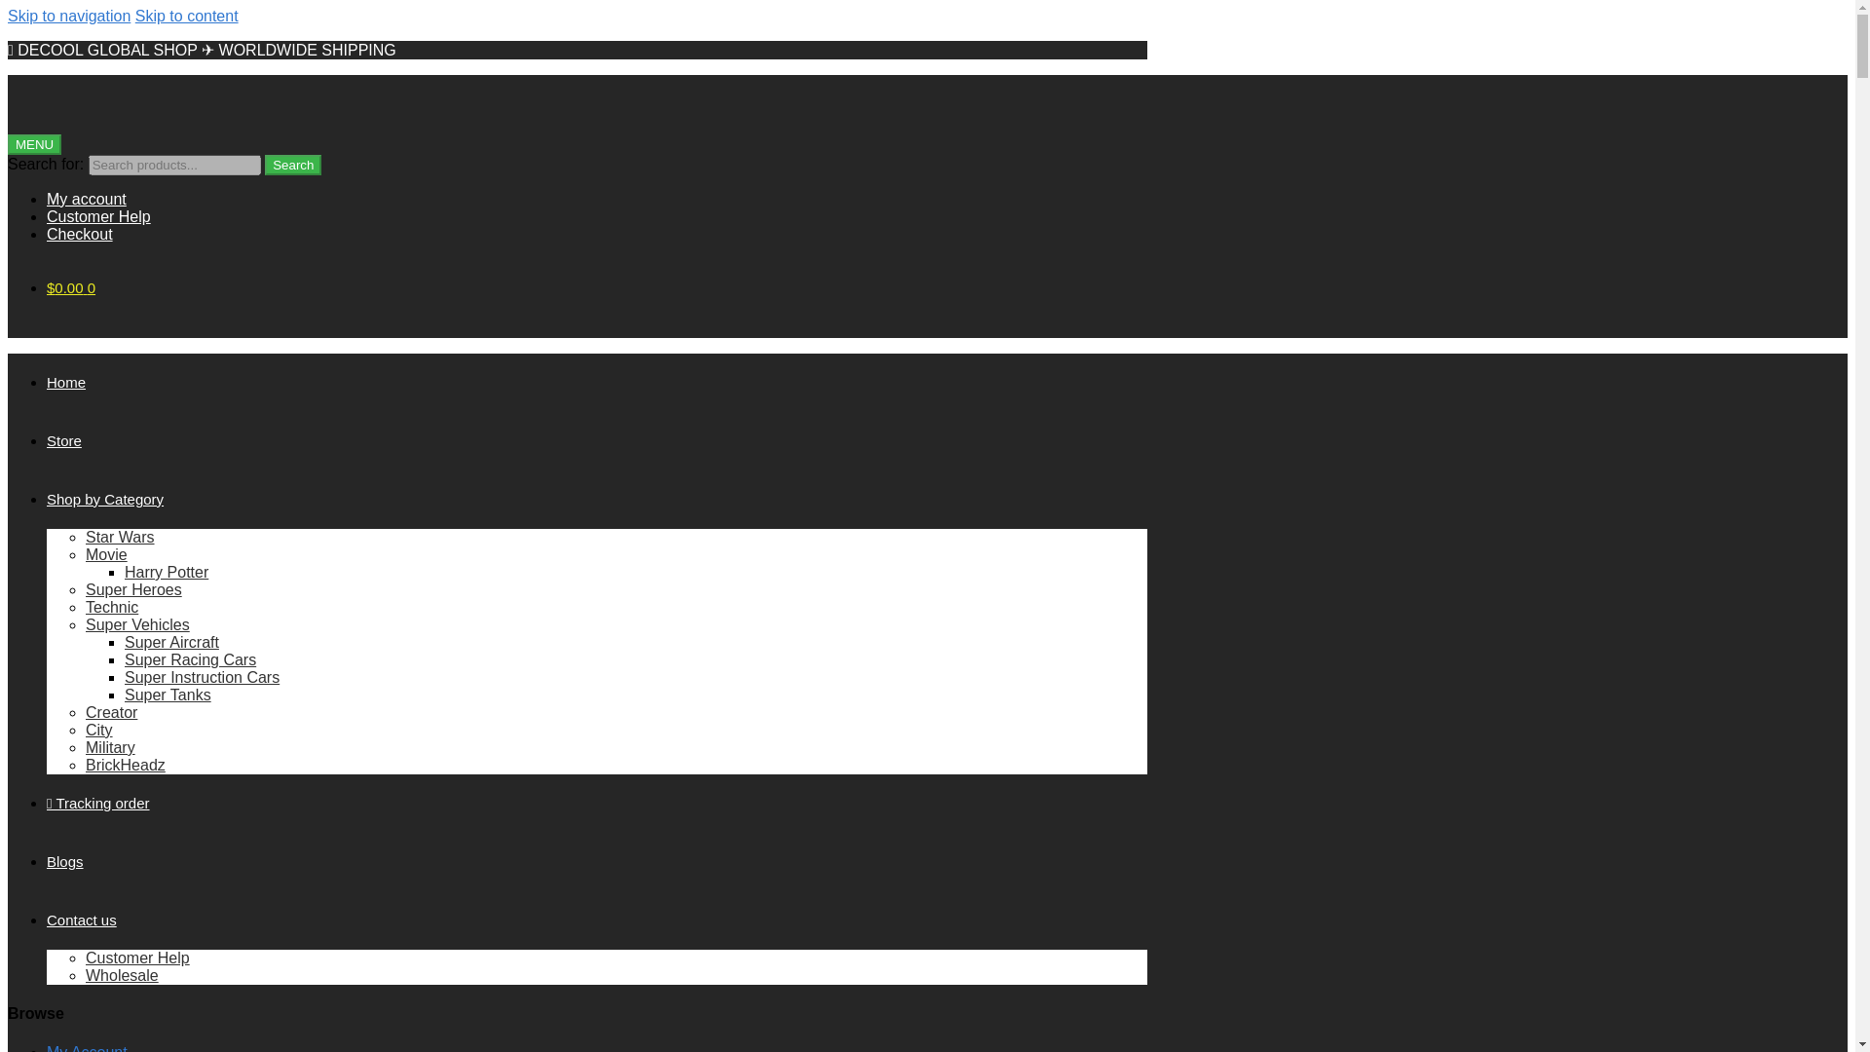 Image resolution: width=1870 pixels, height=1052 pixels. I want to click on Skip to content, so click(187, 16).